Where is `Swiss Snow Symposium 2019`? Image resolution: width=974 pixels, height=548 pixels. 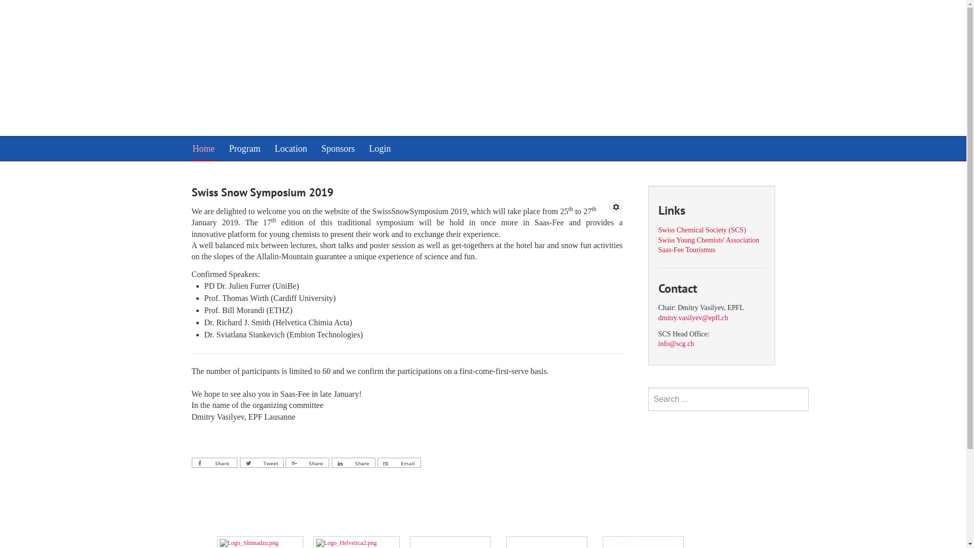 Swiss Snow Symposium 2019 is located at coordinates (263, 192).